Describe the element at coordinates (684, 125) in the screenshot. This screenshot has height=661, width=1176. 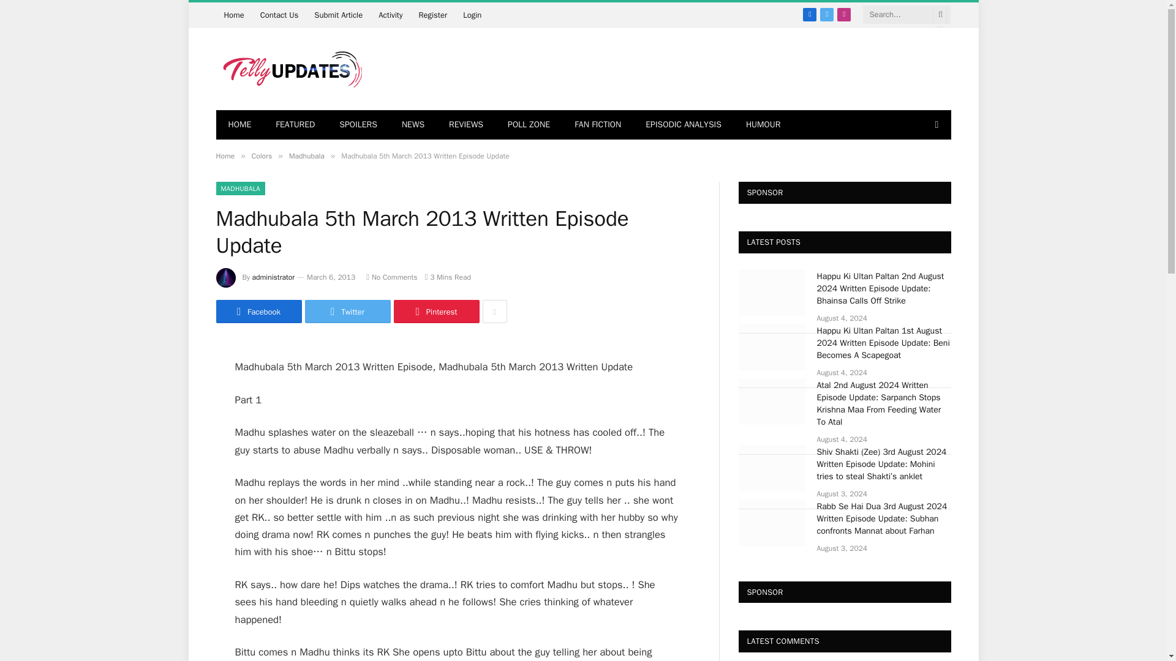
I see `EPISODIC ANALYSIS` at that location.